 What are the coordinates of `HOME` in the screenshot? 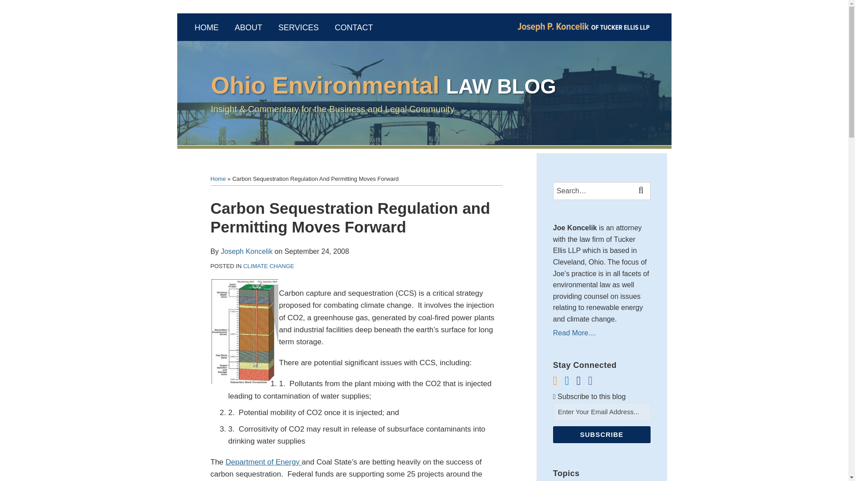 It's located at (207, 28).